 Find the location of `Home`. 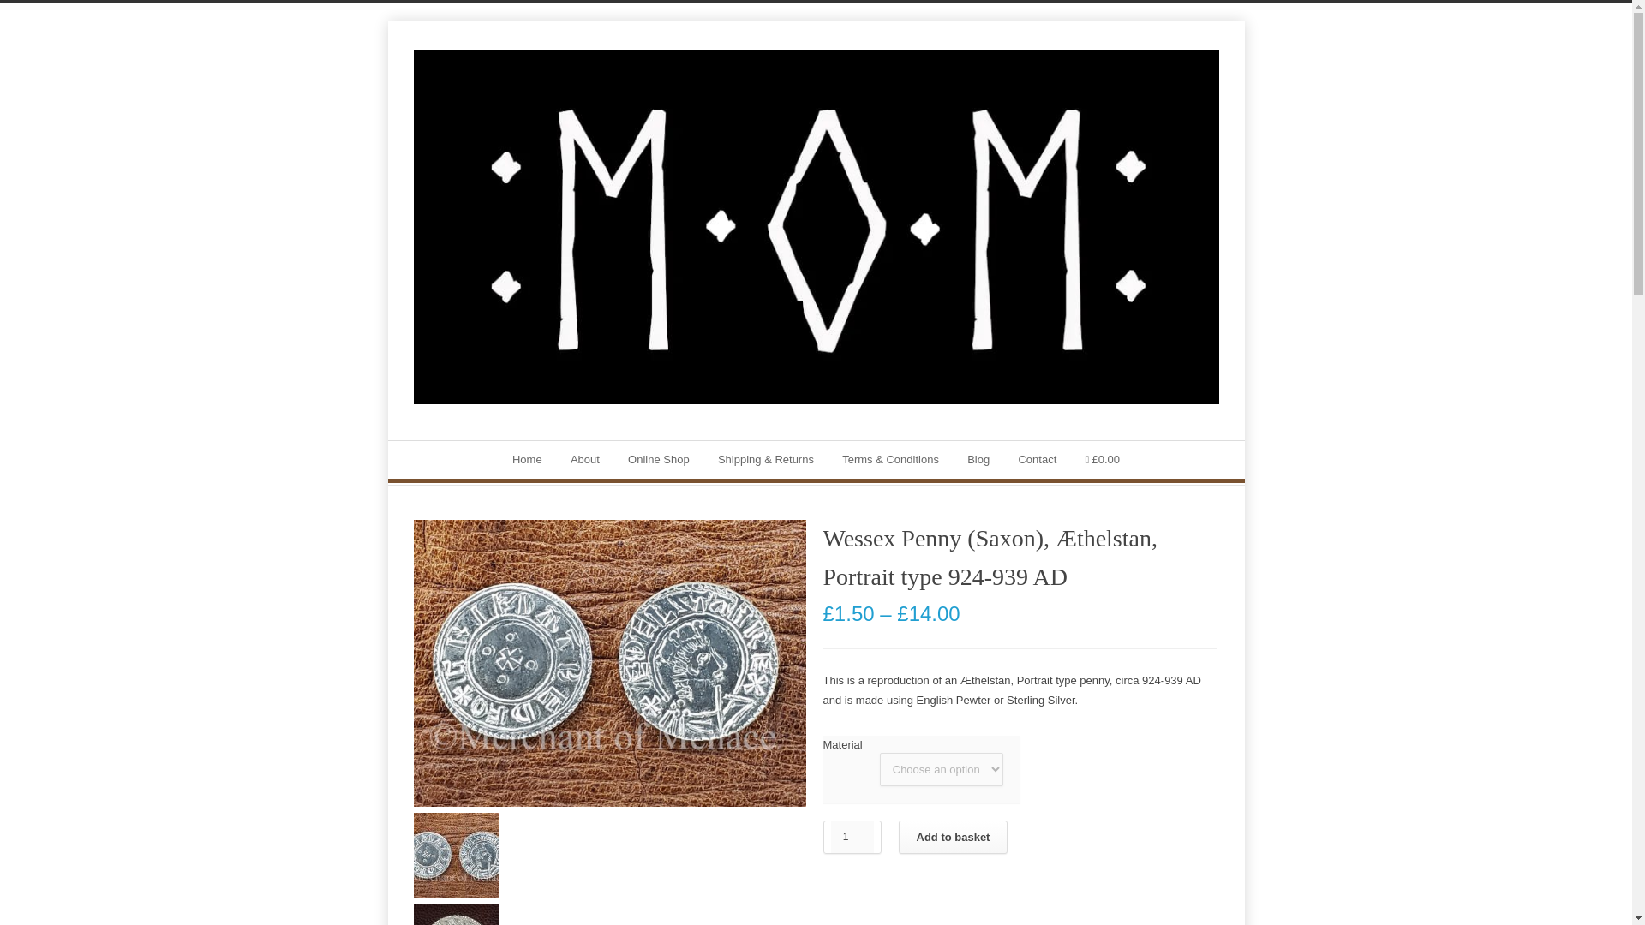

Home is located at coordinates (527, 459).